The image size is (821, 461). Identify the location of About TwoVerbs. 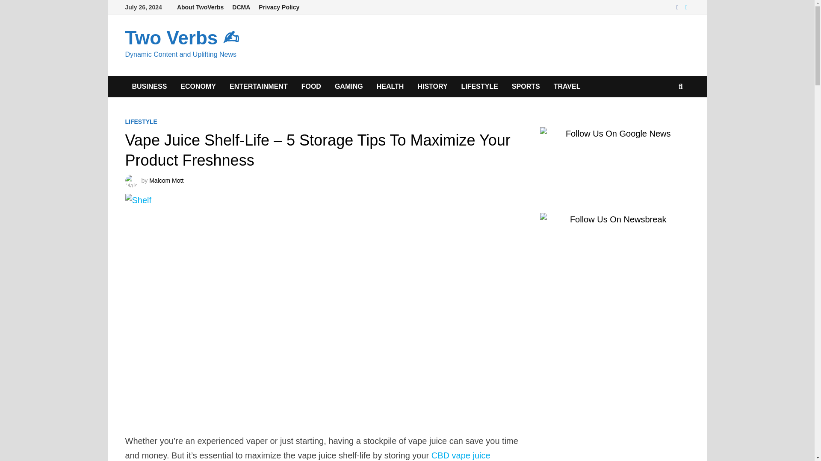
(200, 7).